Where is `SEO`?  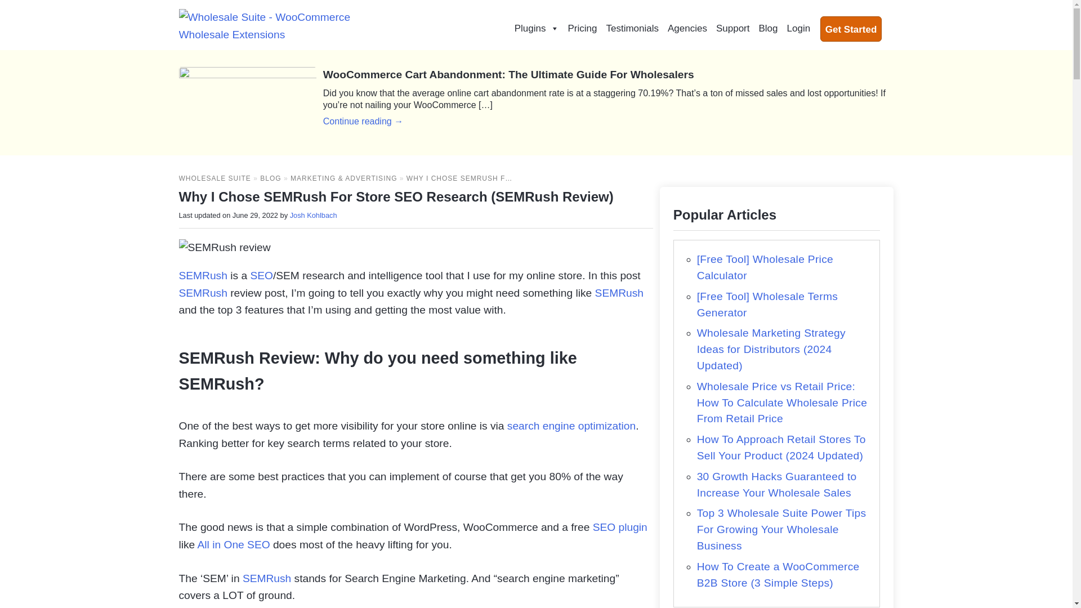 SEO is located at coordinates (261, 276).